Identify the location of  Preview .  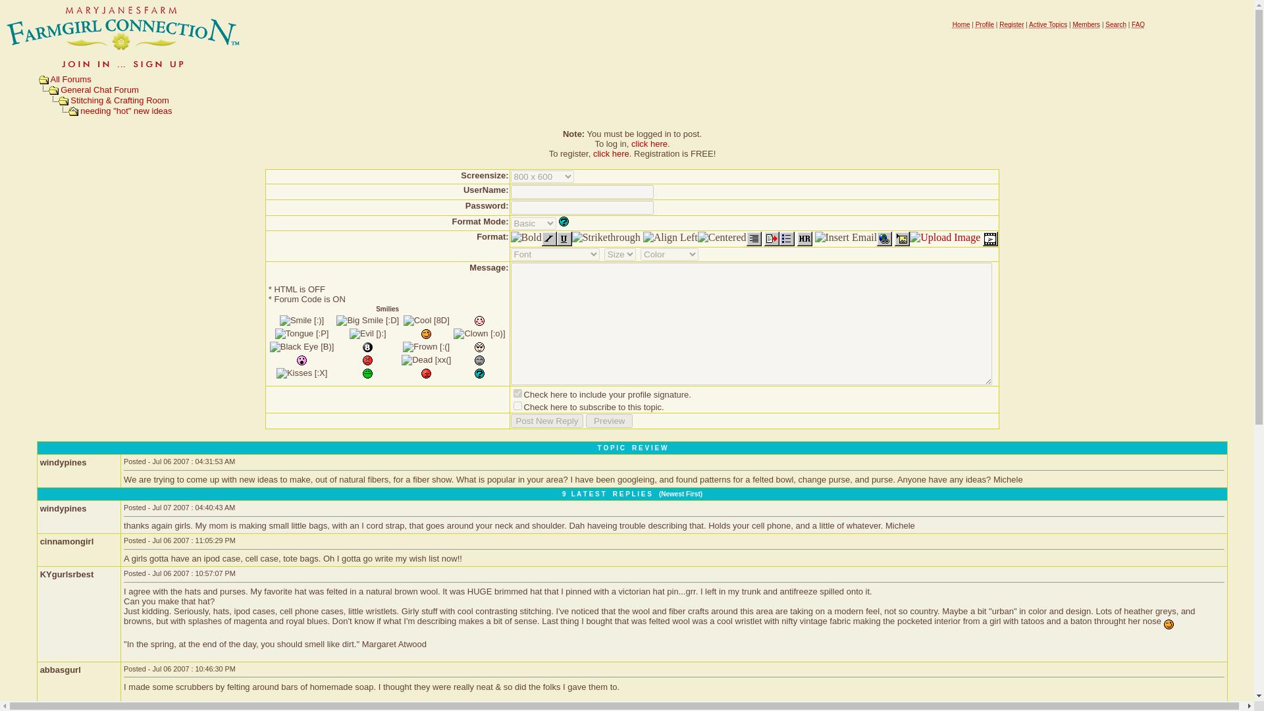
(610, 421).